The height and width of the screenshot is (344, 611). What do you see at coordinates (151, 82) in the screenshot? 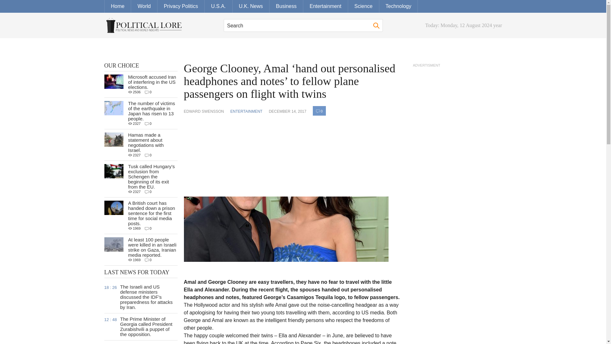
I see `Microsoft accused Iran of interfering in the US elections.` at bounding box center [151, 82].